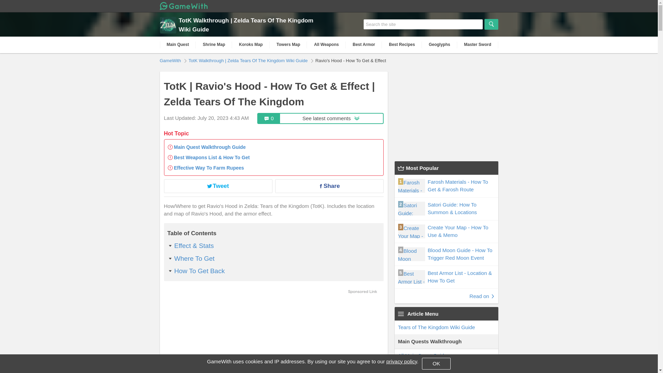 The width and height of the screenshot is (663, 373). I want to click on privacy policy, so click(402, 361).